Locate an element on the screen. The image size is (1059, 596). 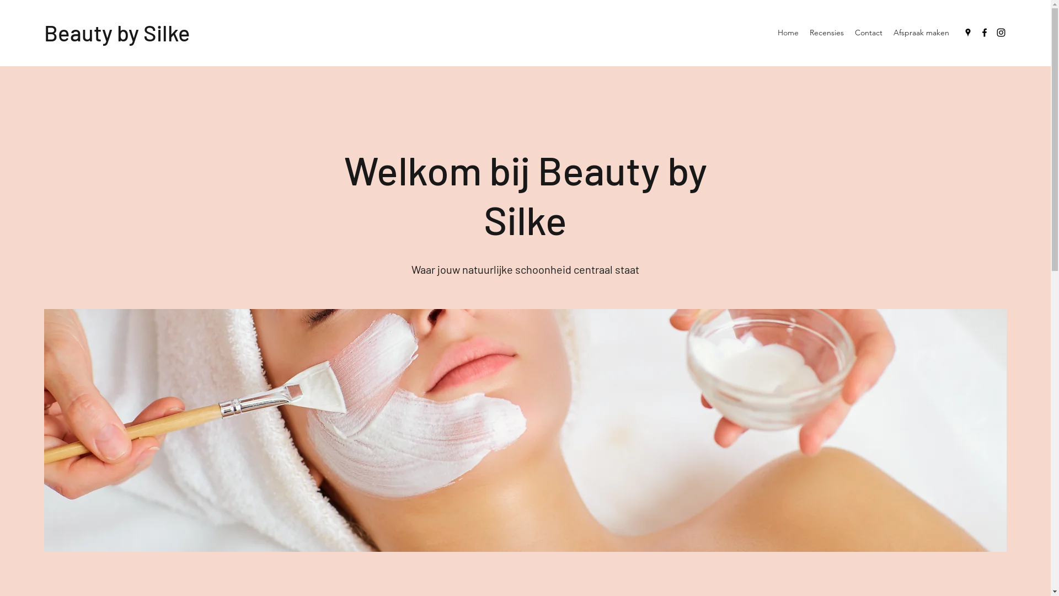
Contact is located at coordinates (869, 33).